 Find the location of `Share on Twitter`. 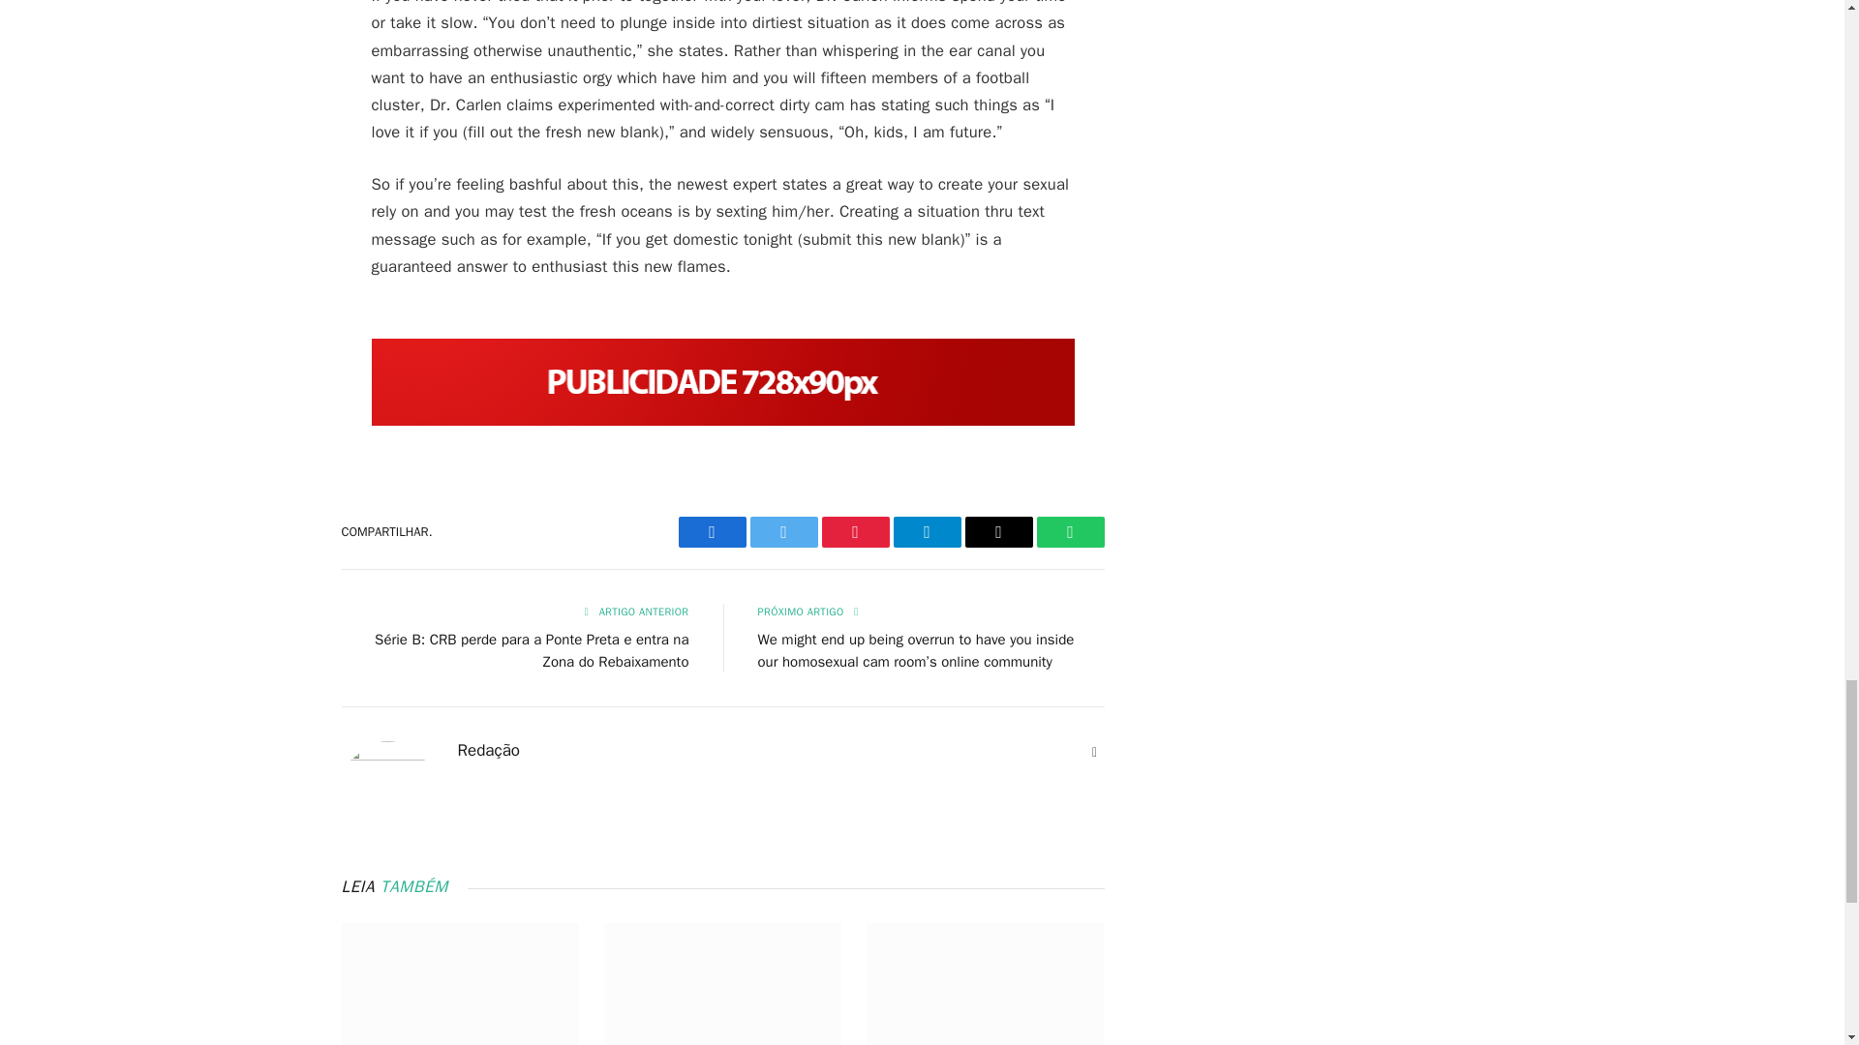

Share on Twitter is located at coordinates (782, 531).